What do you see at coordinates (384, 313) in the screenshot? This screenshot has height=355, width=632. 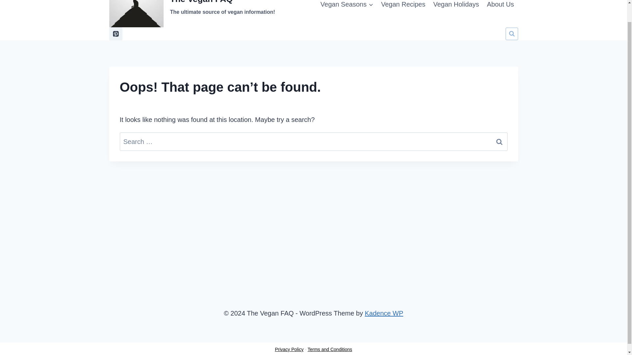 I see `Vegan Seasons` at bounding box center [384, 313].